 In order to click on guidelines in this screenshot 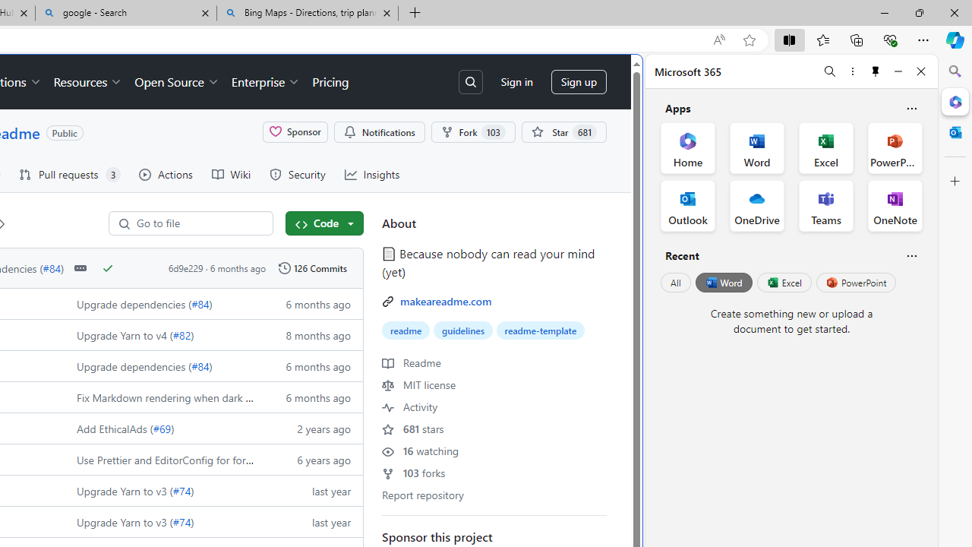, I will do `click(462, 330)`.